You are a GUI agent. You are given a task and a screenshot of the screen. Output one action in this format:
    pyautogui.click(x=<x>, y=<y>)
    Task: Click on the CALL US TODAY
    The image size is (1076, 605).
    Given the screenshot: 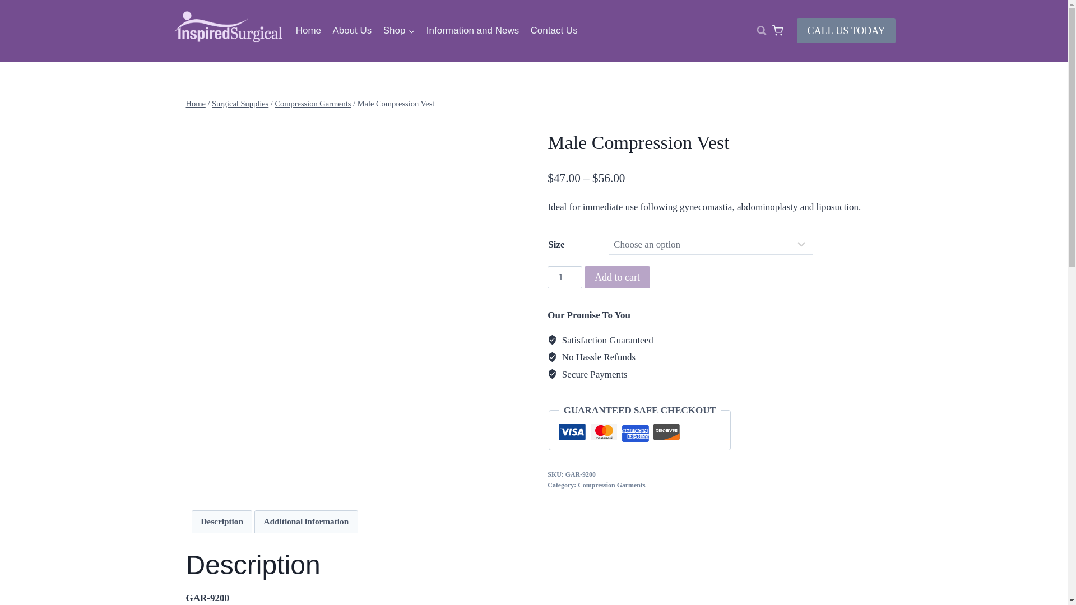 What is the action you would take?
    pyautogui.click(x=846, y=30)
    